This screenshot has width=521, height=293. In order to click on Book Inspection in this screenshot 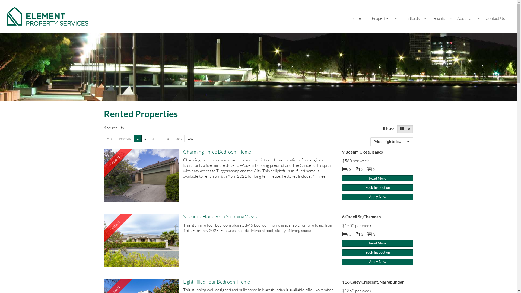, I will do `click(378, 188)`.